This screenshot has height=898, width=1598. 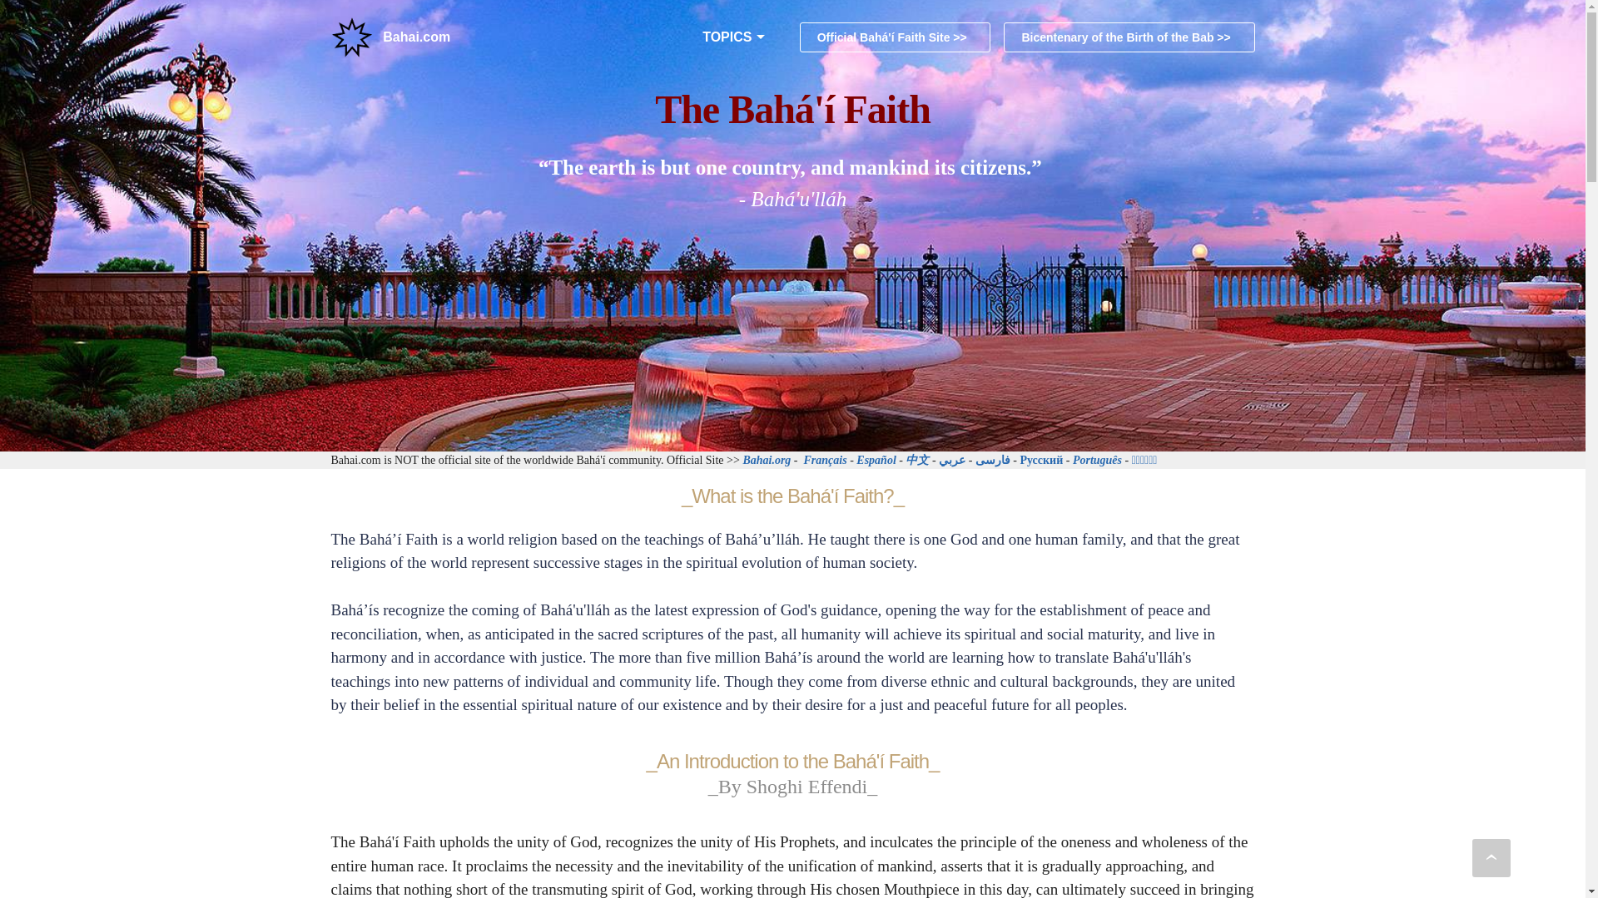 I want to click on Bahai.com, so click(x=416, y=37).